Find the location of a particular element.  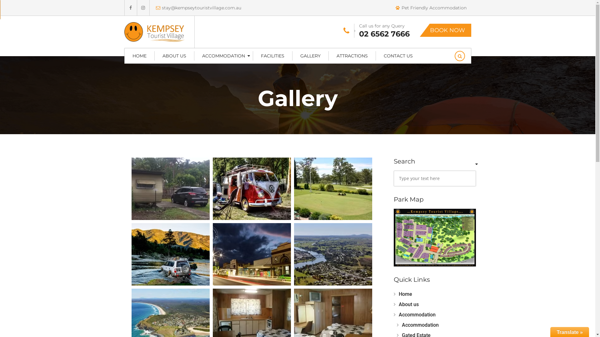

stay@kempseytouristvillage.com.au is located at coordinates (195, 8).